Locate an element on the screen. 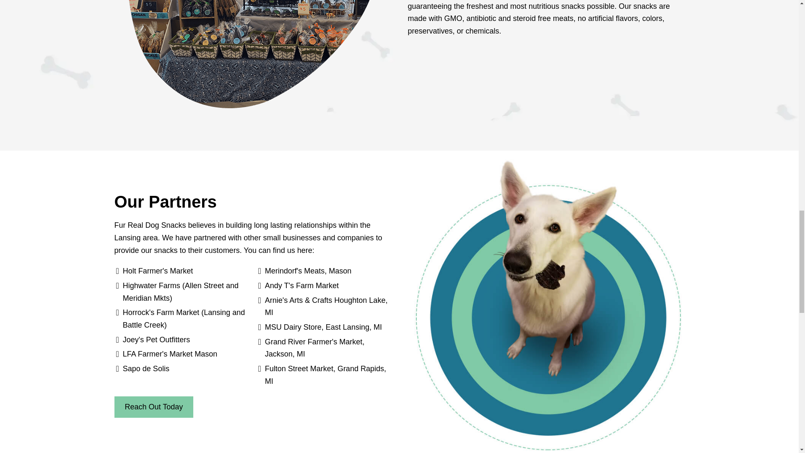 This screenshot has height=453, width=805. Reach Out Today is located at coordinates (153, 407).